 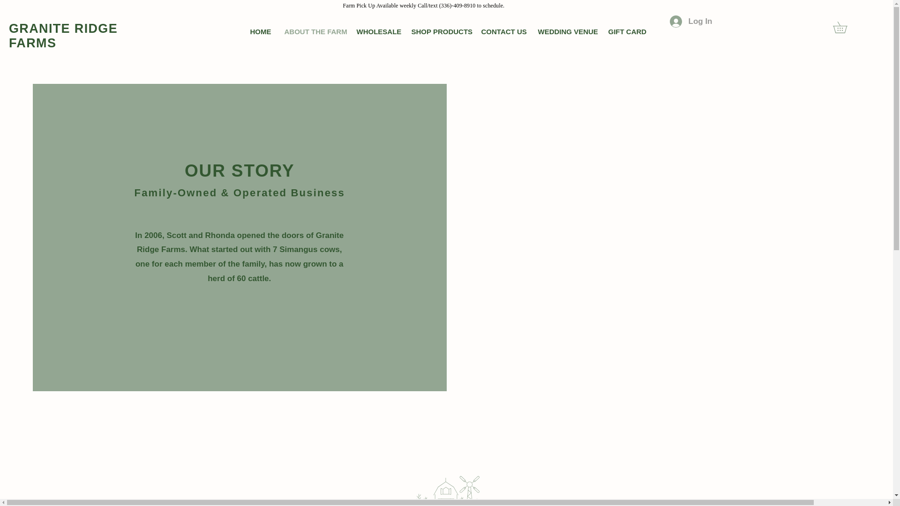 I want to click on HOME, so click(x=260, y=31).